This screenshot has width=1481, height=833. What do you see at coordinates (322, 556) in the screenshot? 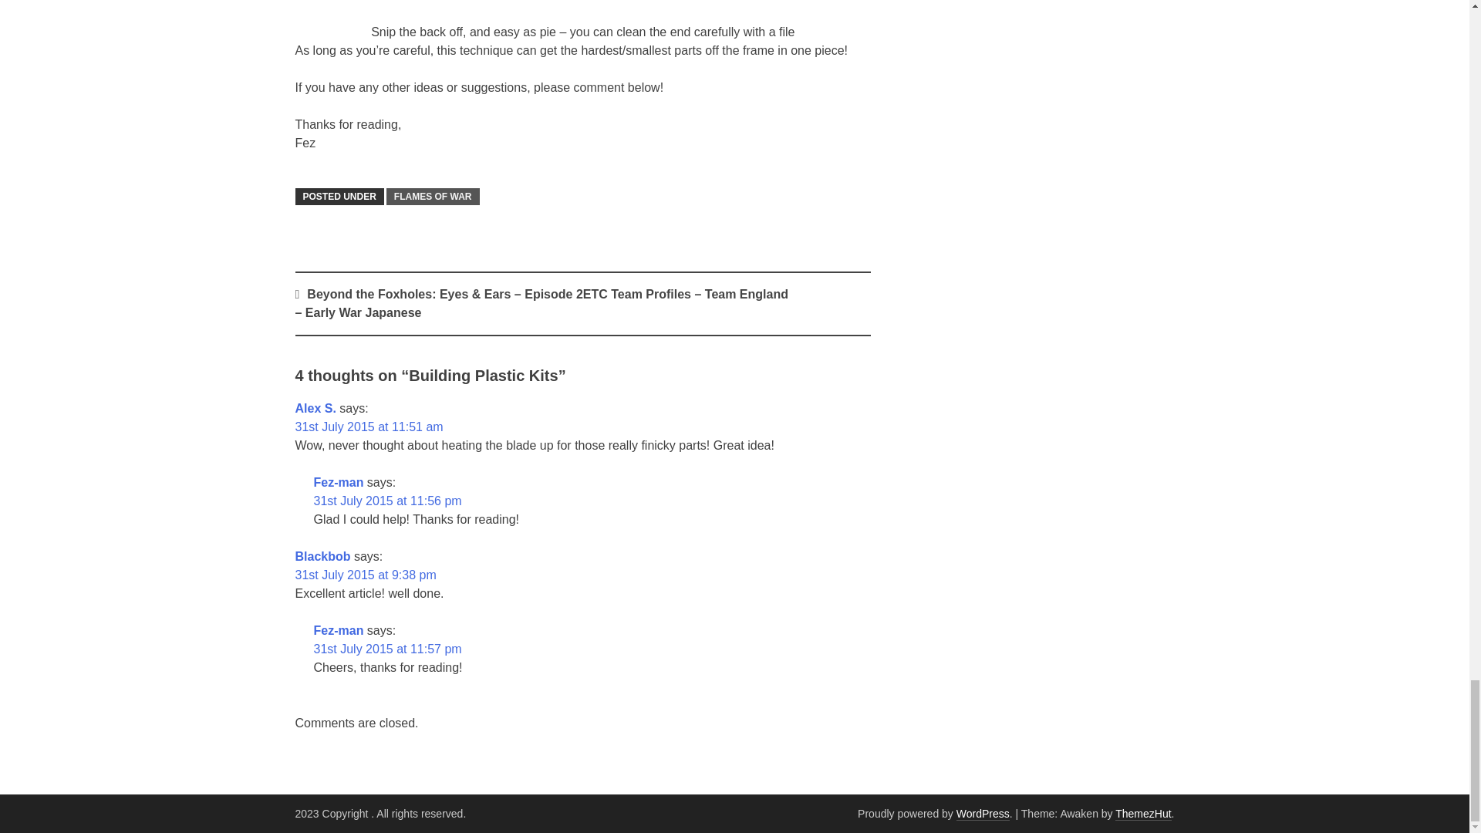
I see `Blackbob` at bounding box center [322, 556].